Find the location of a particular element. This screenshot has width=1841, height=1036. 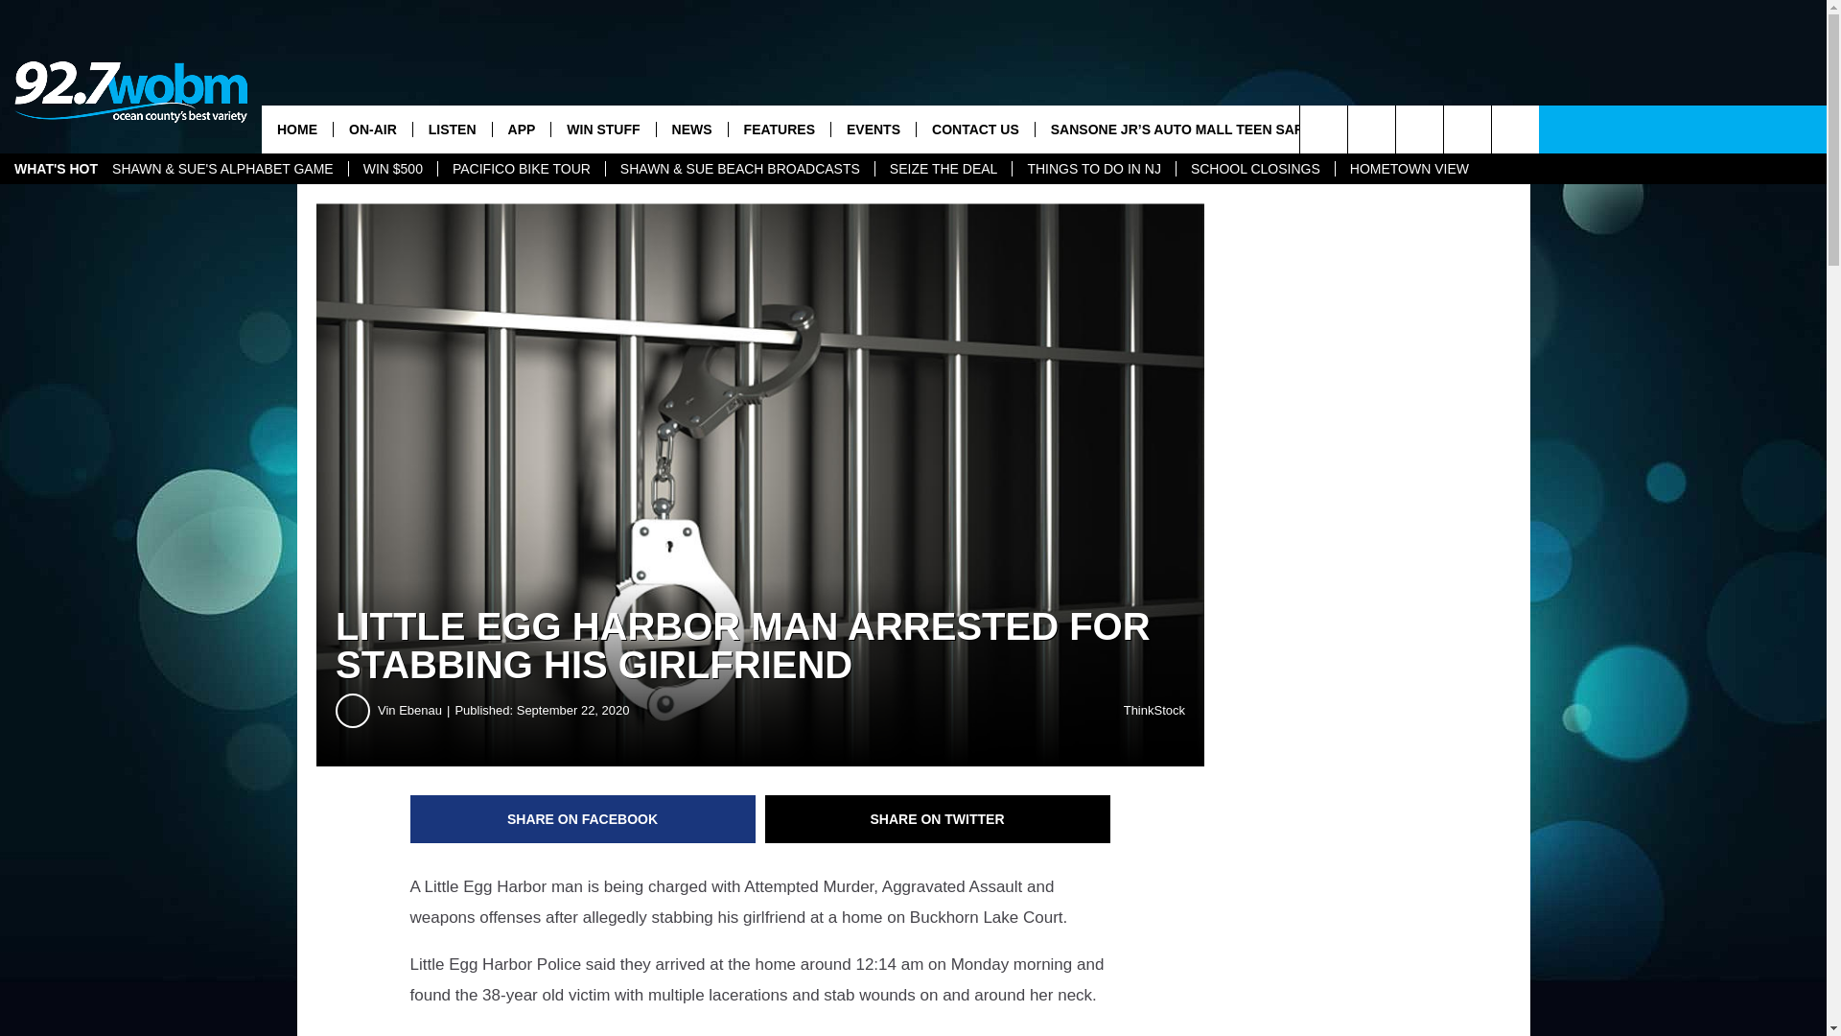

HOME is located at coordinates (297, 129).